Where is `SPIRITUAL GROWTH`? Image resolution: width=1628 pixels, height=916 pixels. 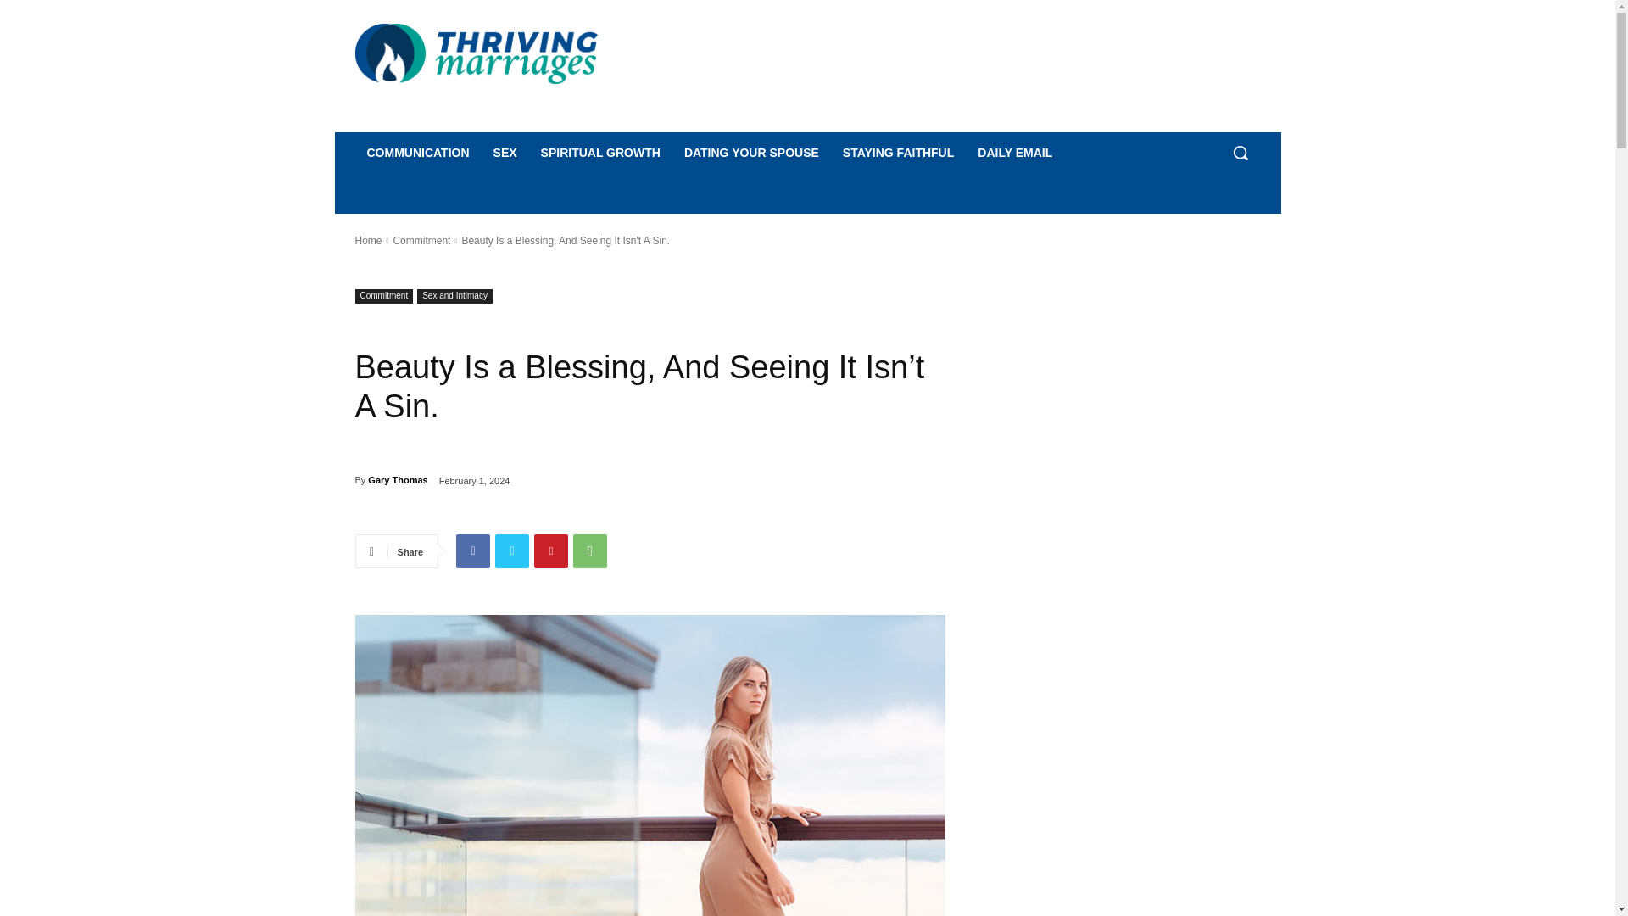 SPIRITUAL GROWTH is located at coordinates (600, 153).